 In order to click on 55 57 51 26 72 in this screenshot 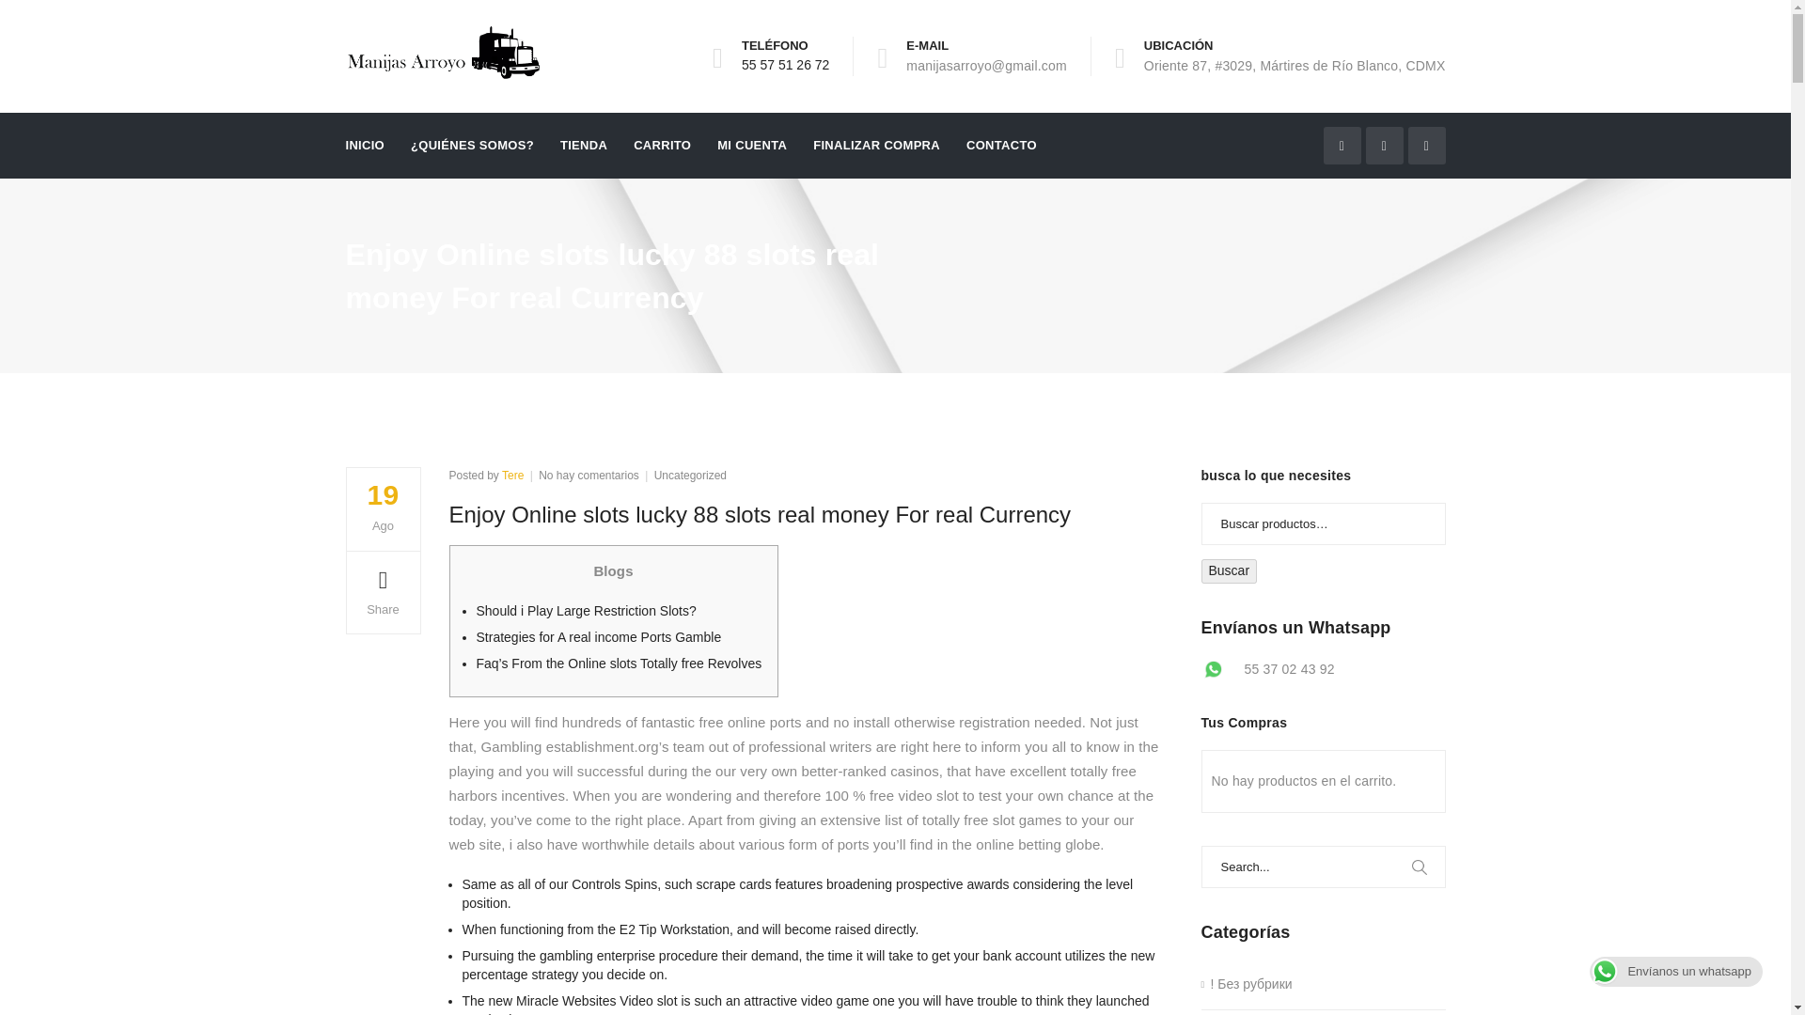, I will do `click(785, 64)`.